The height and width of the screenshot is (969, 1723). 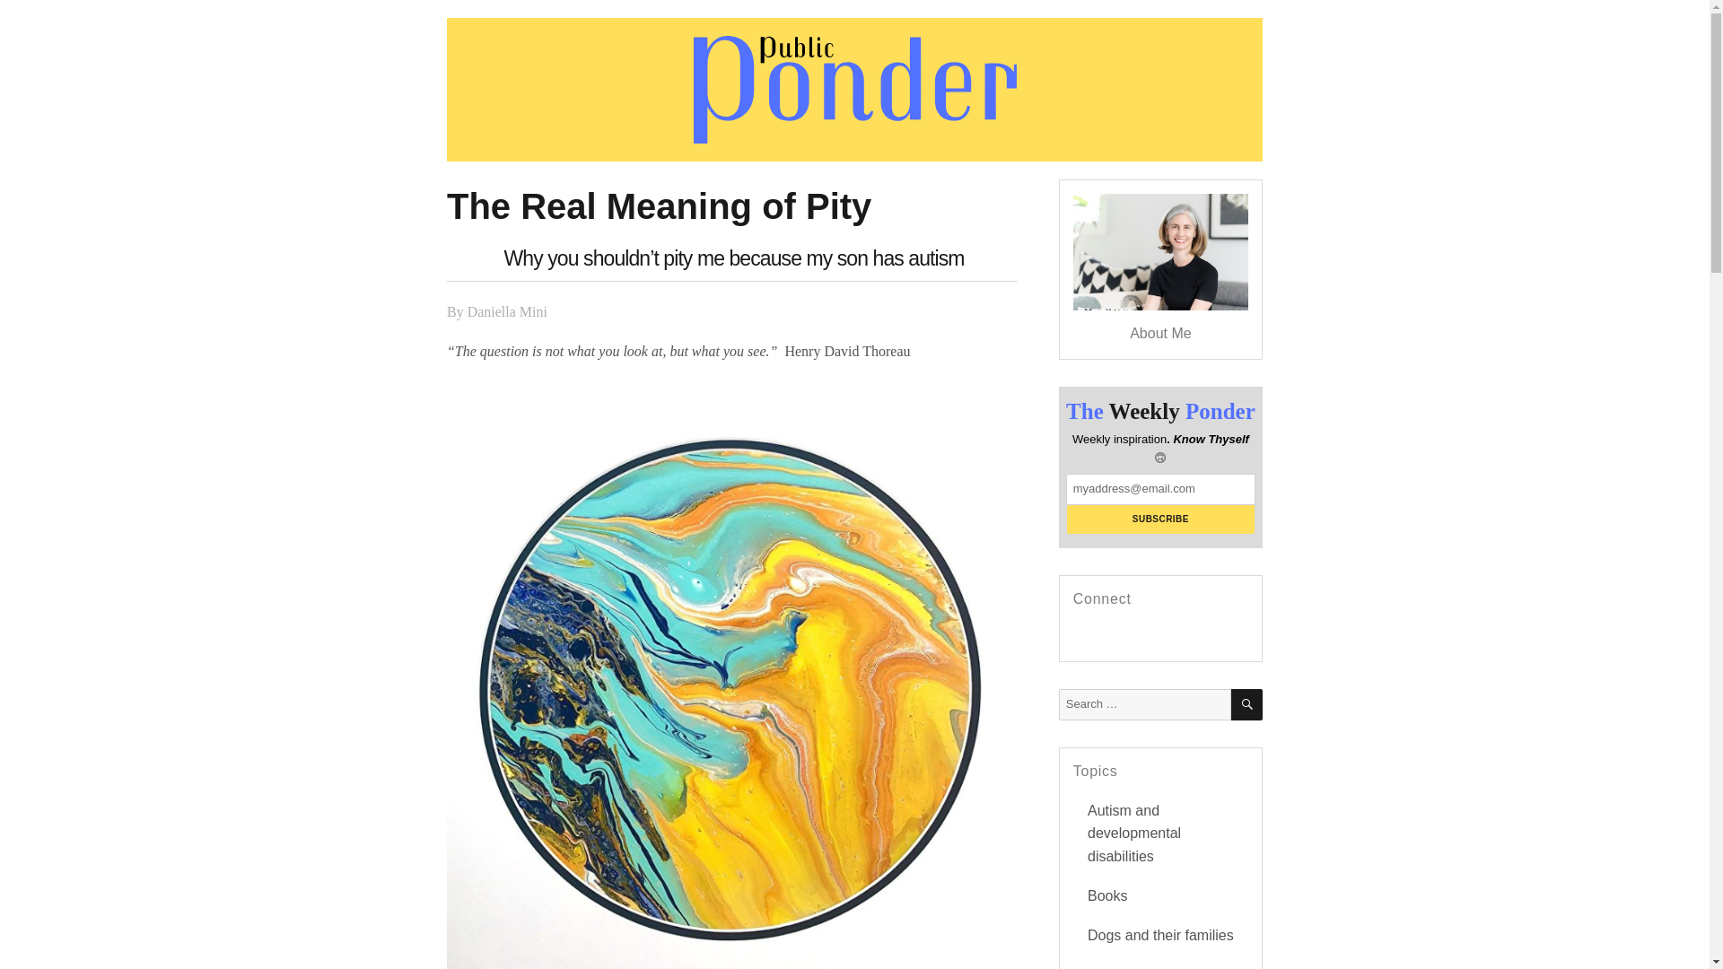 What do you see at coordinates (1133, 834) in the screenshot?
I see `Autism and developmental disabilities` at bounding box center [1133, 834].